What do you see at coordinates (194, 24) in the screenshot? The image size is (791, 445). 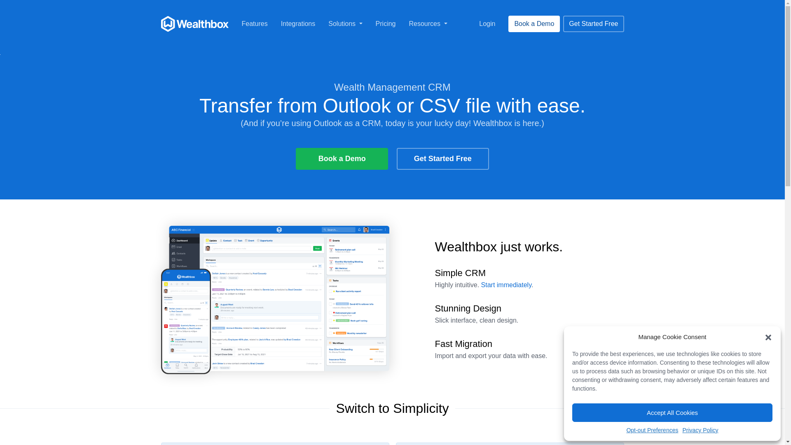 I see `Resources` at bounding box center [194, 24].